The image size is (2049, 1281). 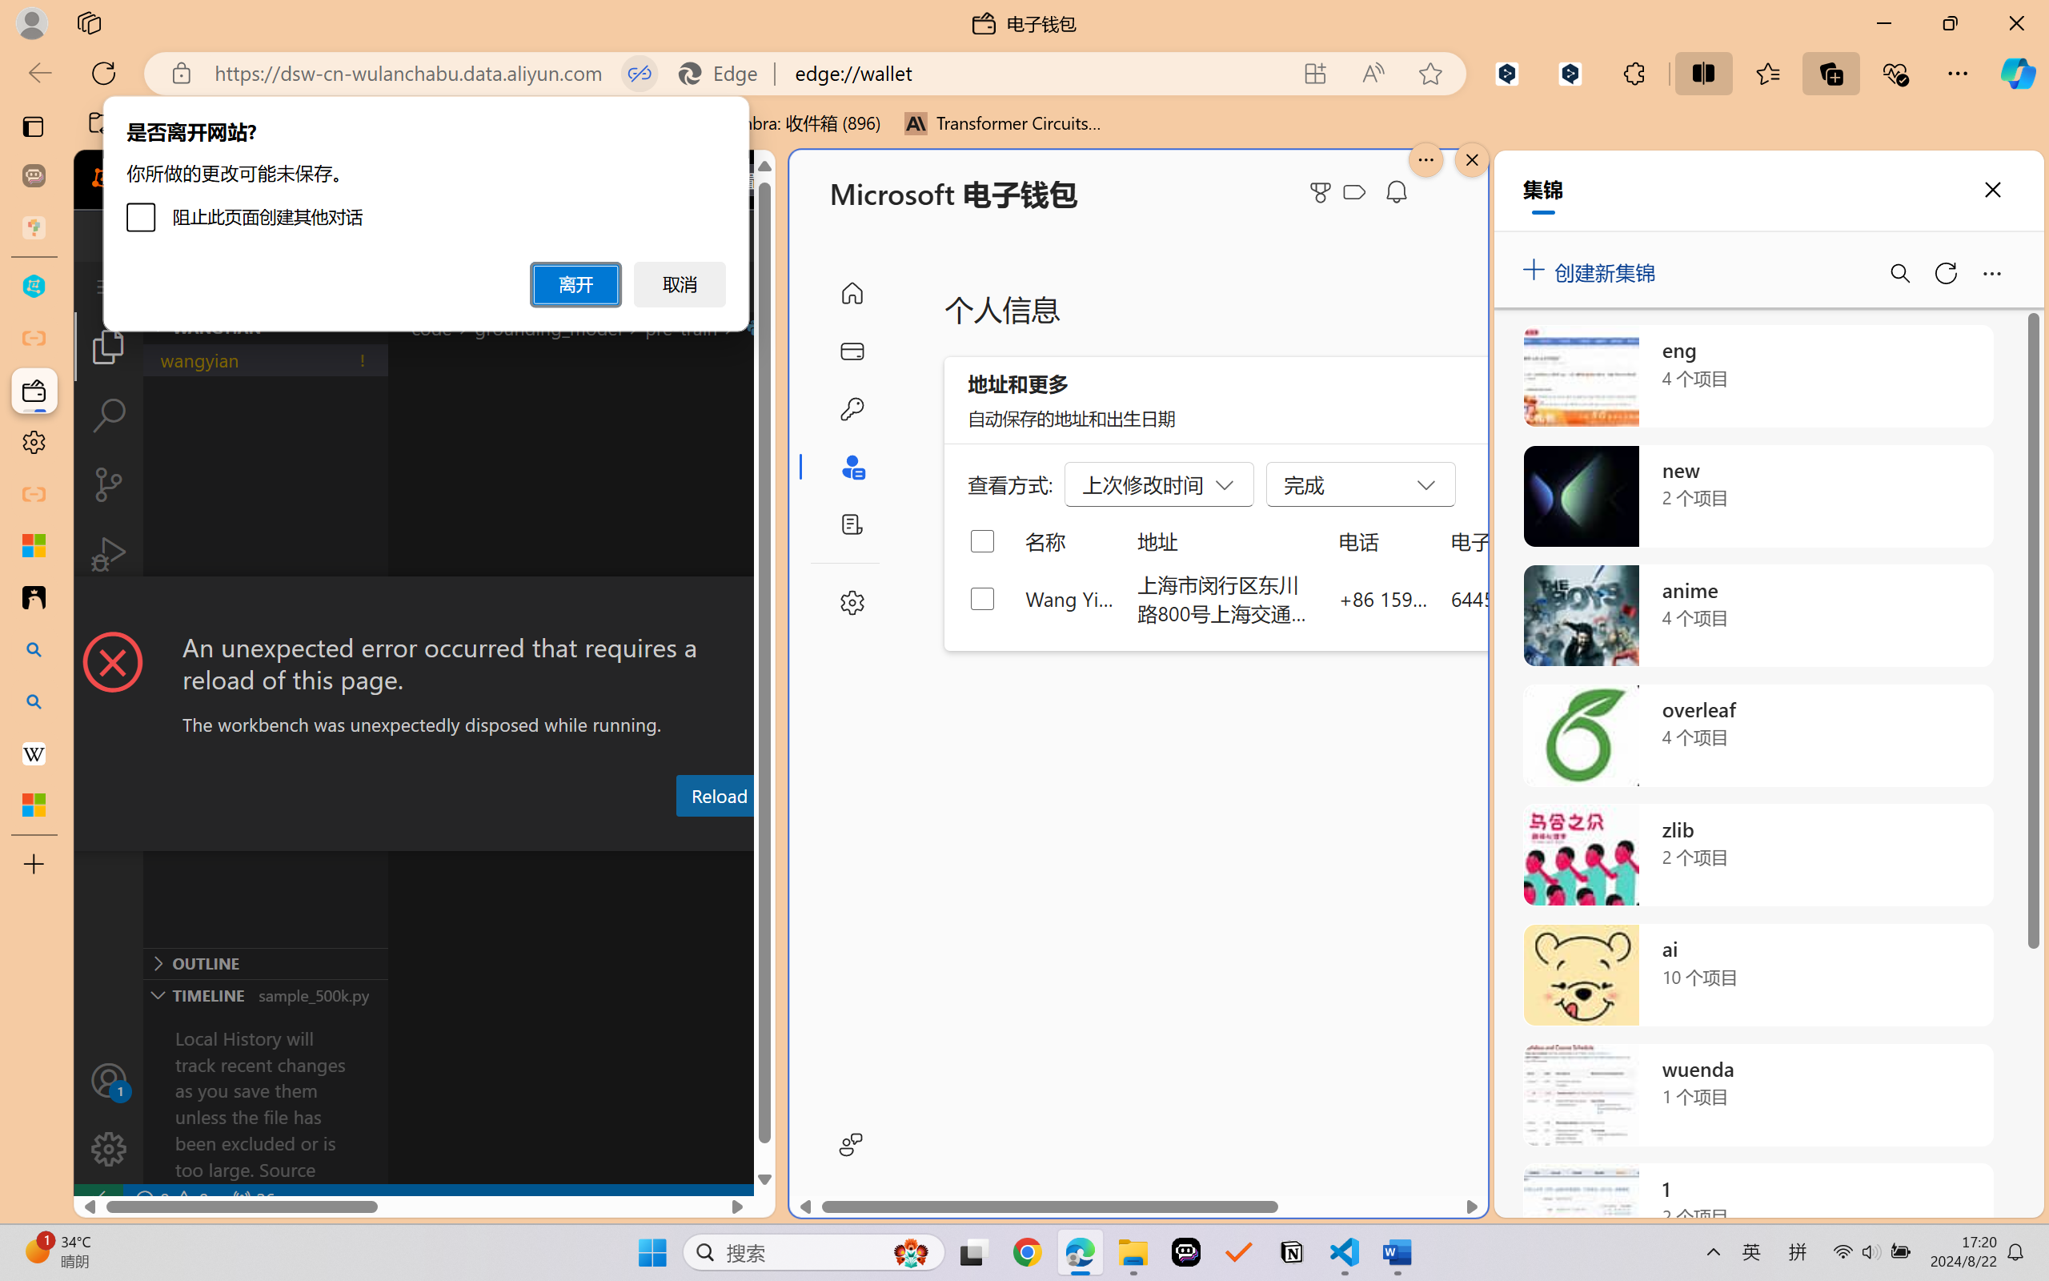 I want to click on No Problems, so click(x=170, y=1199).